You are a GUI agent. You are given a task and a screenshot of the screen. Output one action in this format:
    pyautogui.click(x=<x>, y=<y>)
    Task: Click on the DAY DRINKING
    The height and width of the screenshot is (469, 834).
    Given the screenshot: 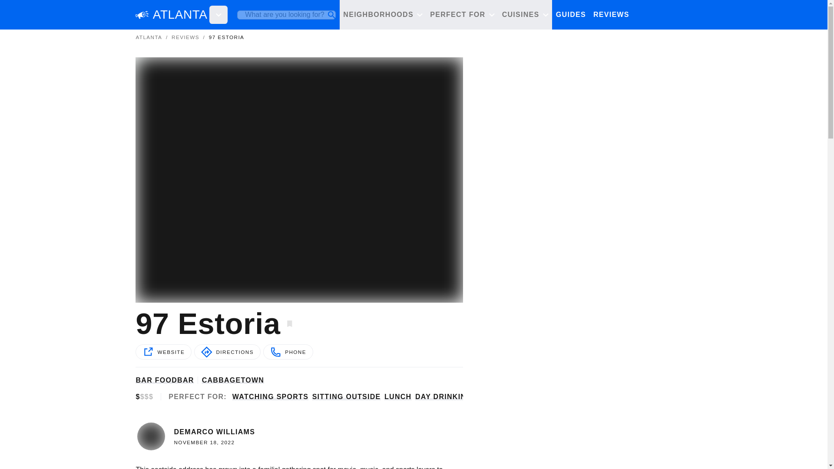 What is the action you would take?
    pyautogui.click(x=443, y=396)
    